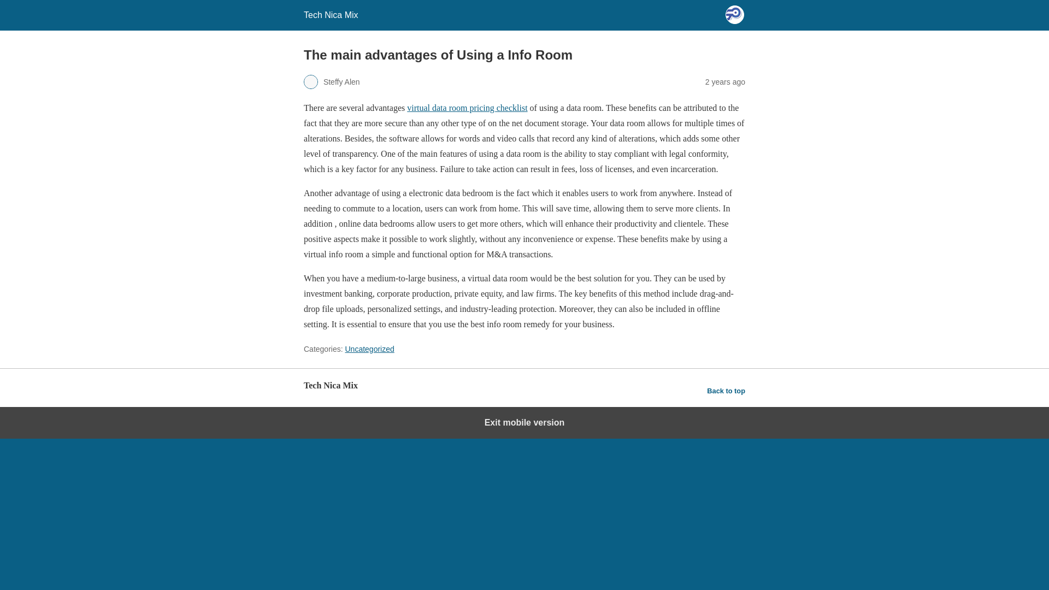  I want to click on virtual data room pricing checklist, so click(467, 108).